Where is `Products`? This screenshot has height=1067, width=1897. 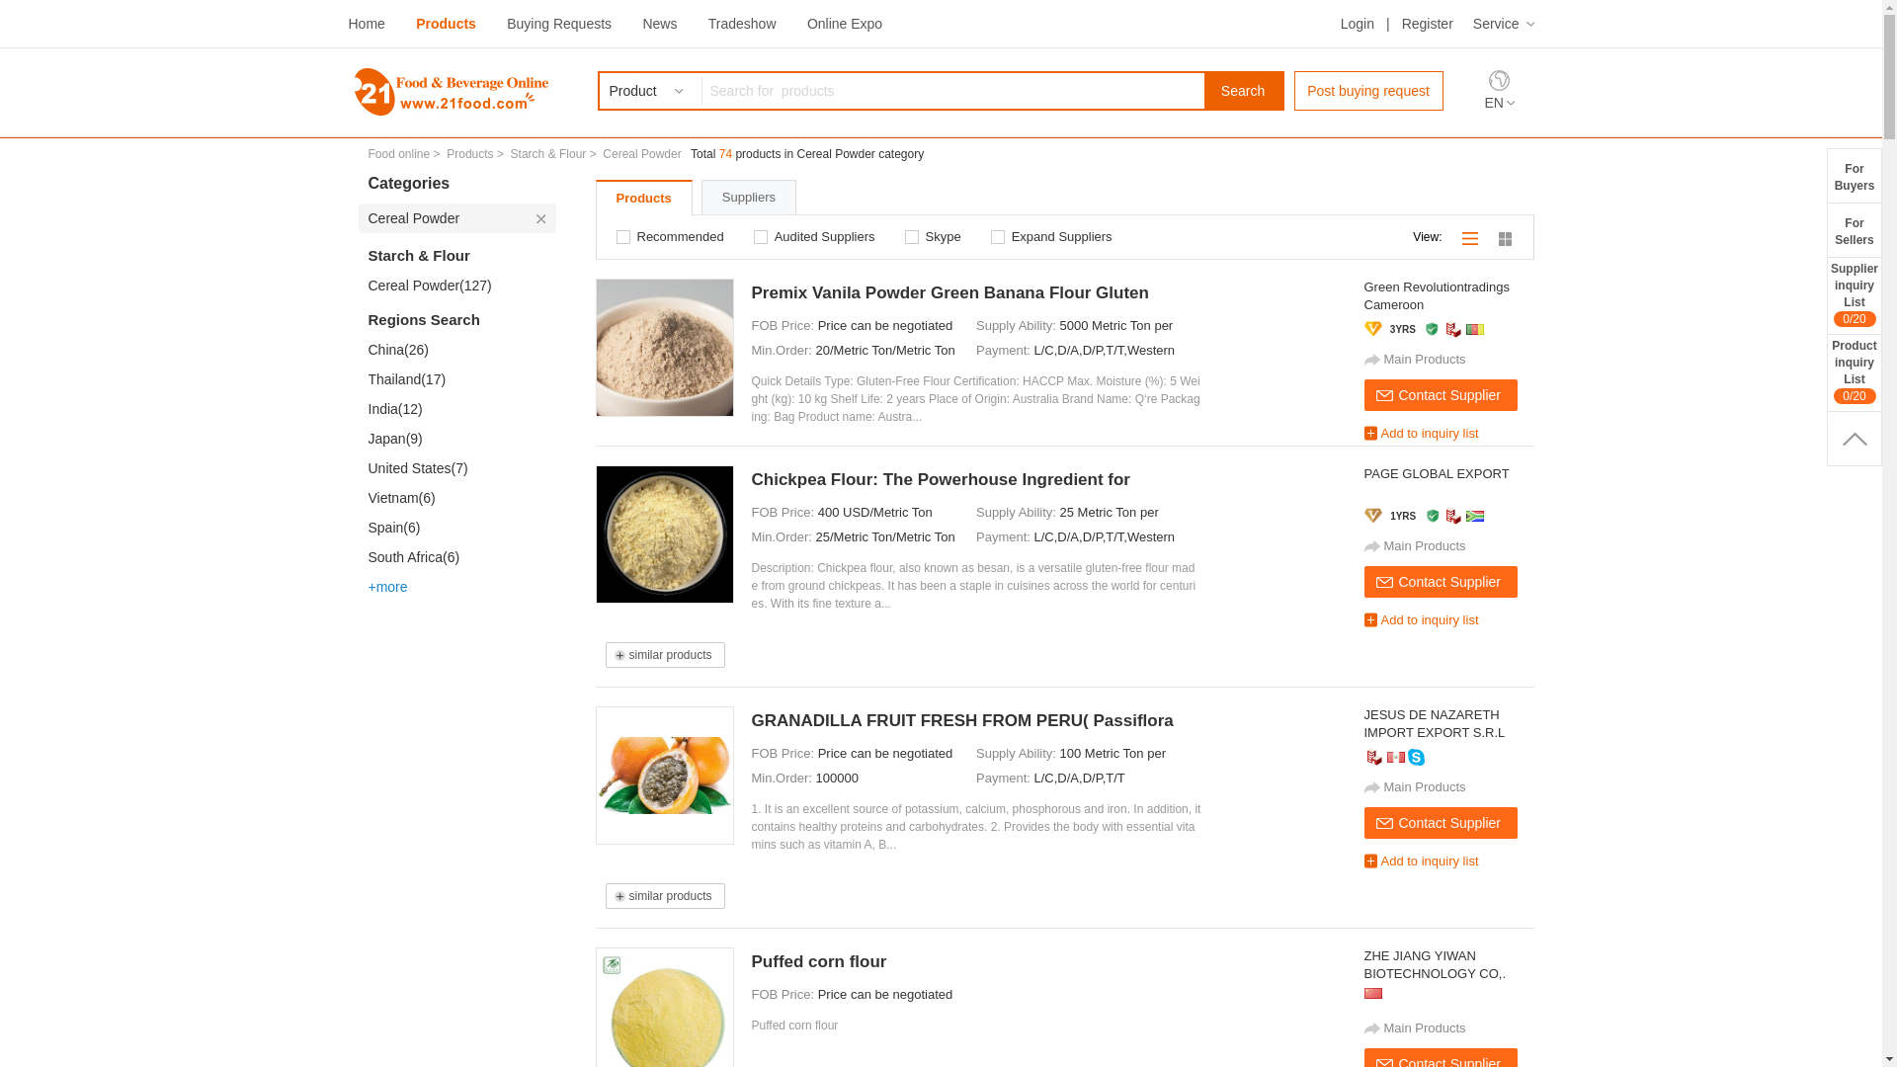
Products is located at coordinates (447, 24).